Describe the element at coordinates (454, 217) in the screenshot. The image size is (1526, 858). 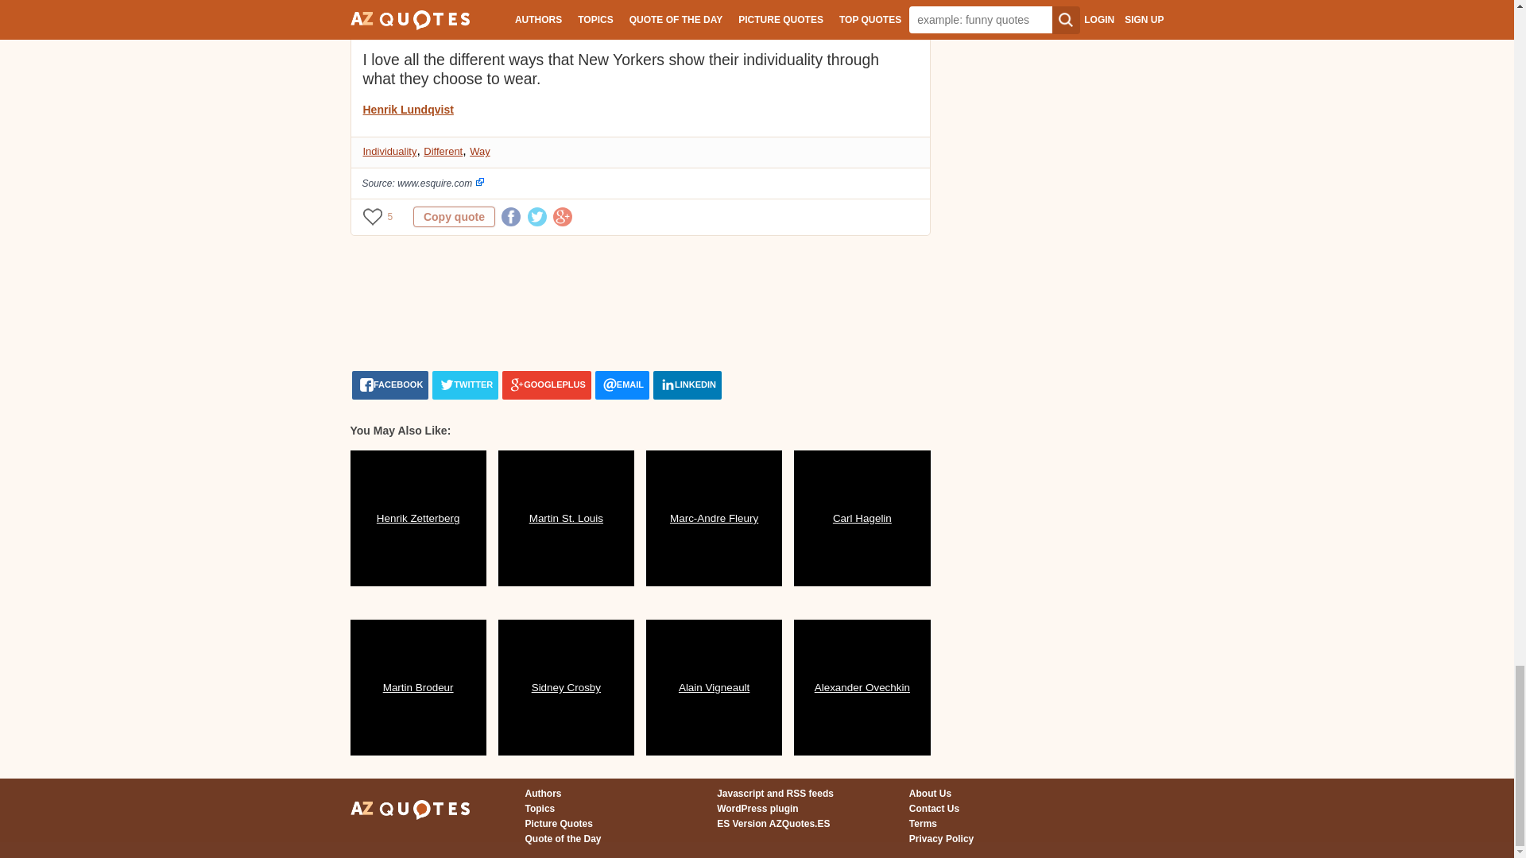
I see `Quote is copied` at that location.